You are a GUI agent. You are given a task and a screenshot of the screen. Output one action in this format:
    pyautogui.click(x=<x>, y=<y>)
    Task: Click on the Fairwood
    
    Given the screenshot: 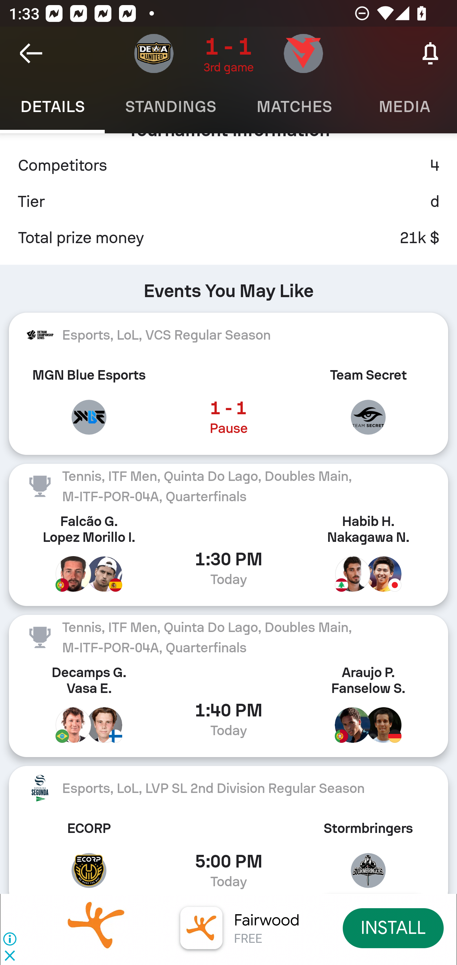 What is the action you would take?
    pyautogui.click(x=267, y=920)
    